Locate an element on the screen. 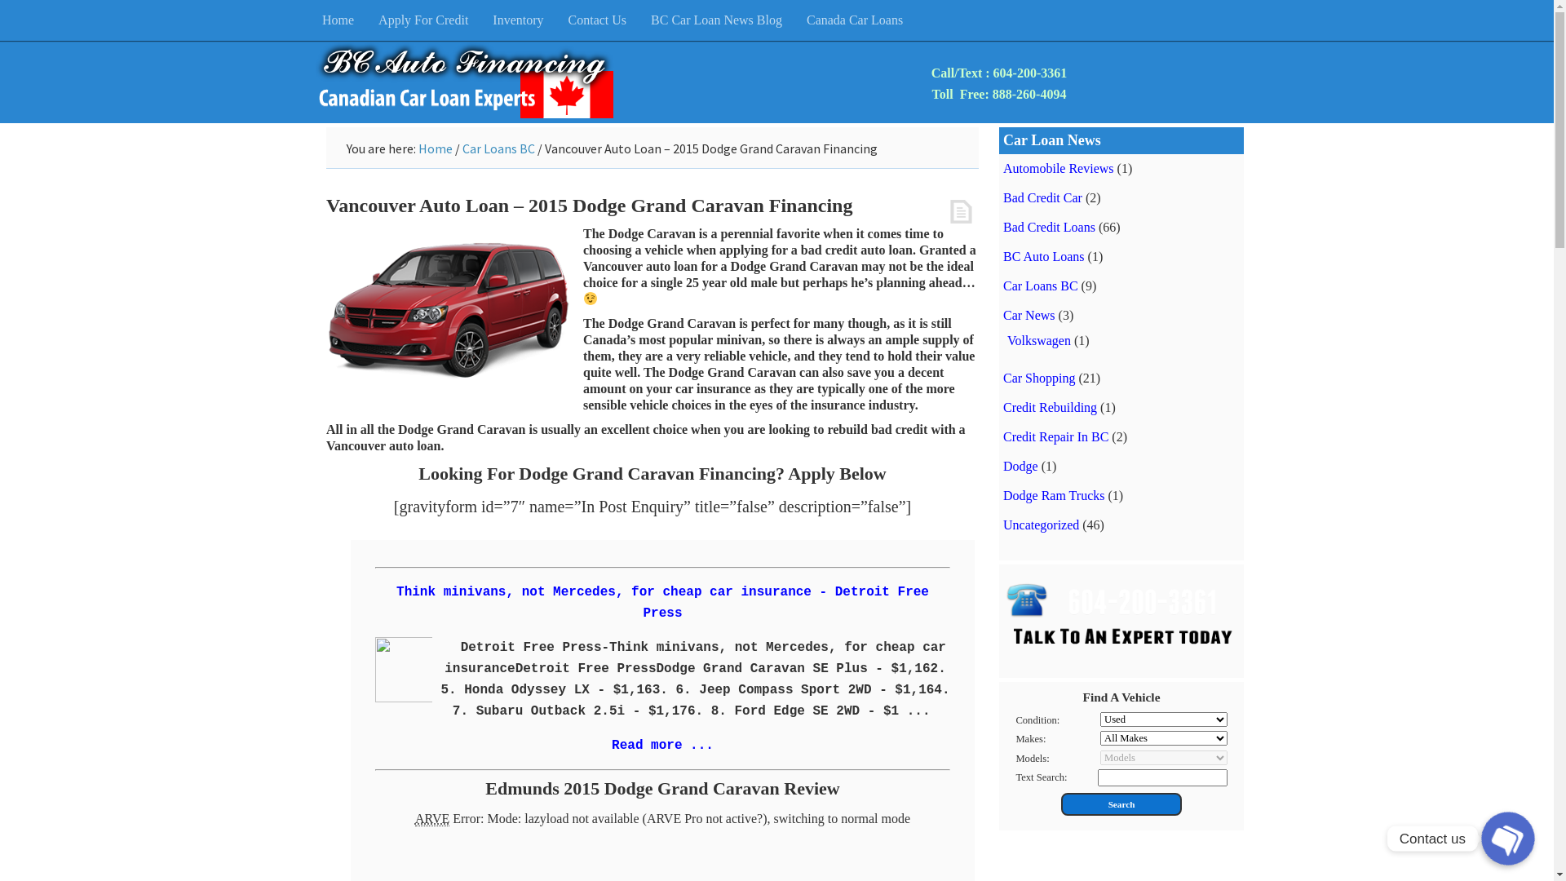  BC Auto Loans is located at coordinates (1044, 256).